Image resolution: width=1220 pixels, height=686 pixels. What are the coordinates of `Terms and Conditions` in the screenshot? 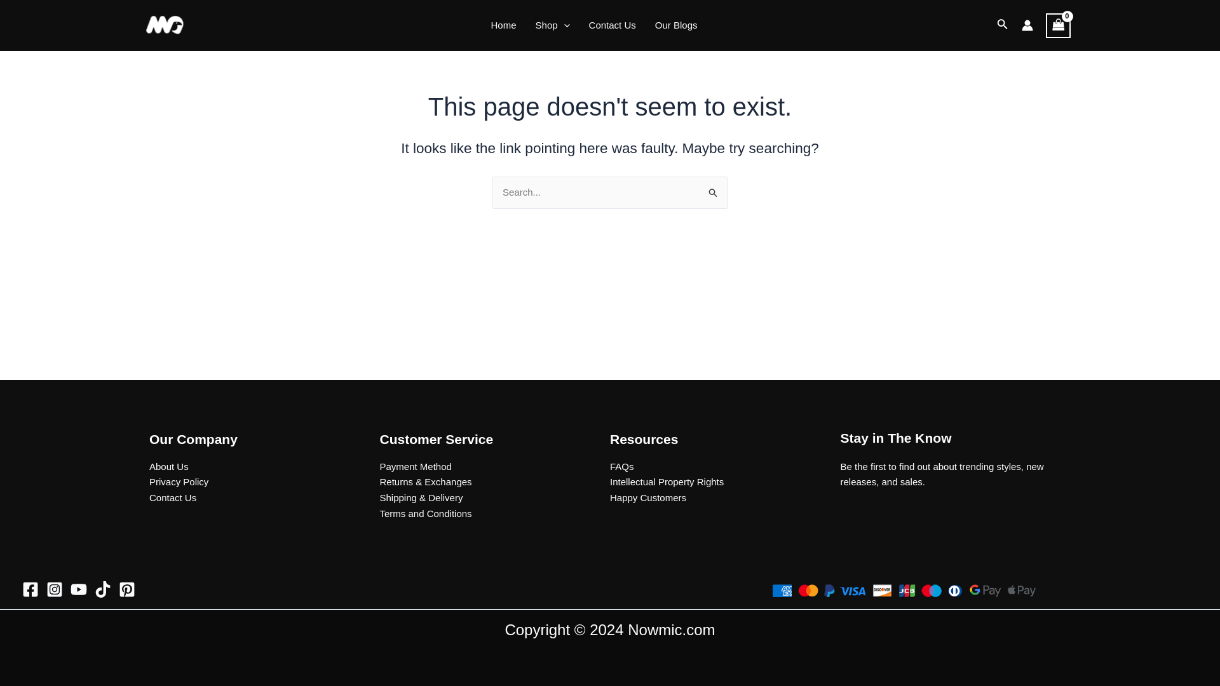 It's located at (426, 513).